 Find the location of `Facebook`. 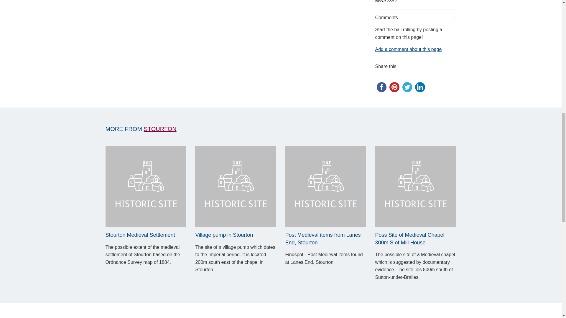

Facebook is located at coordinates (381, 87).